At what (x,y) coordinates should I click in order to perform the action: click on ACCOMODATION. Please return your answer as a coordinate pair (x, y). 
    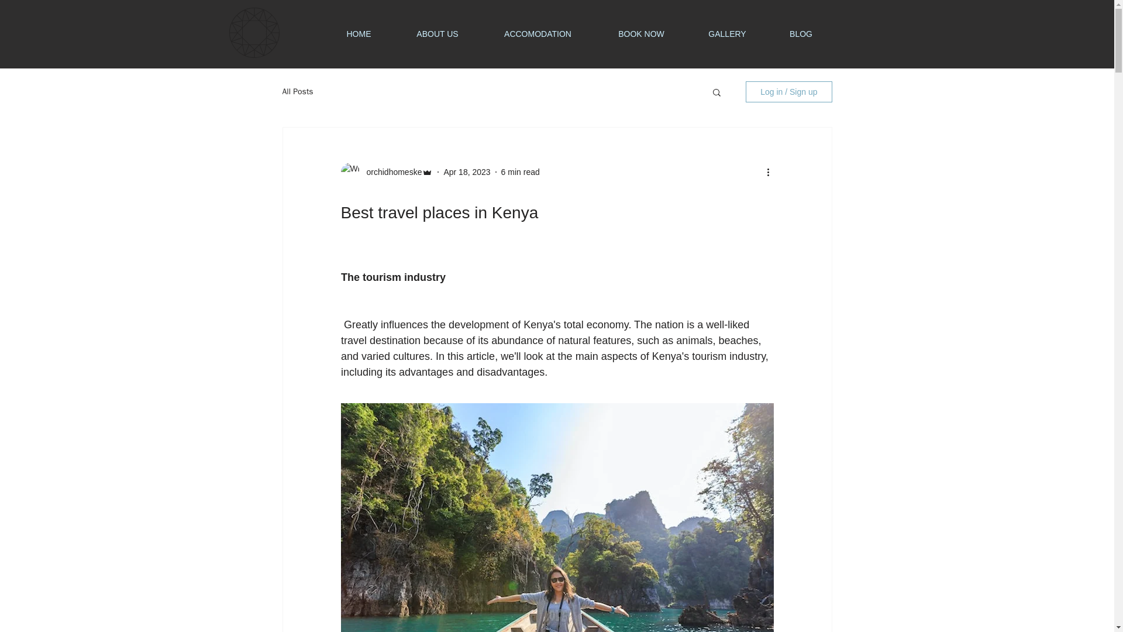
    Looking at the image, I should click on (538, 33).